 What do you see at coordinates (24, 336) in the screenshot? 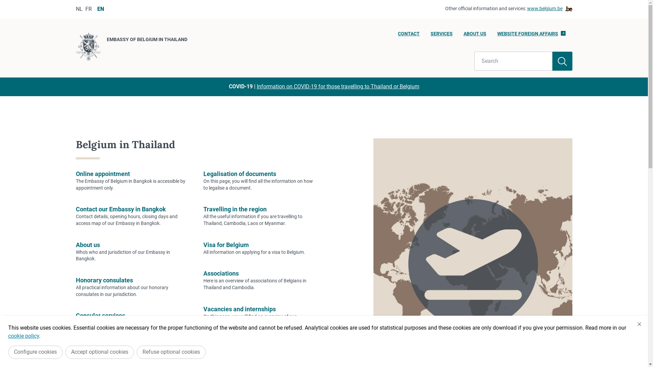
I see `cookie policy` at bounding box center [24, 336].